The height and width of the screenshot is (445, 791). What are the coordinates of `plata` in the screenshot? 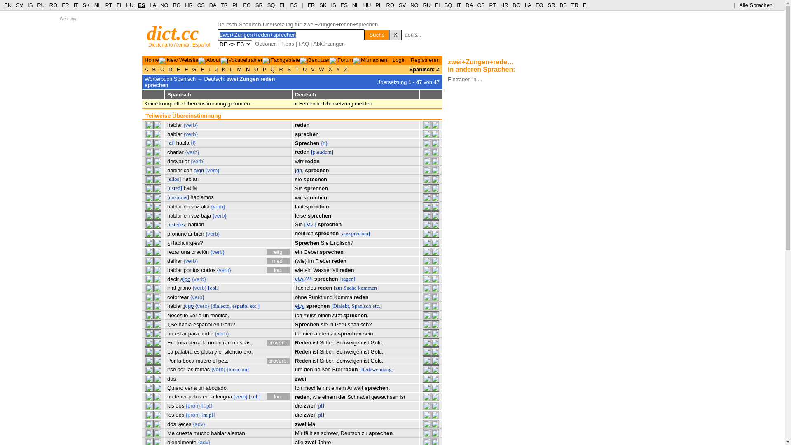 It's located at (207, 352).